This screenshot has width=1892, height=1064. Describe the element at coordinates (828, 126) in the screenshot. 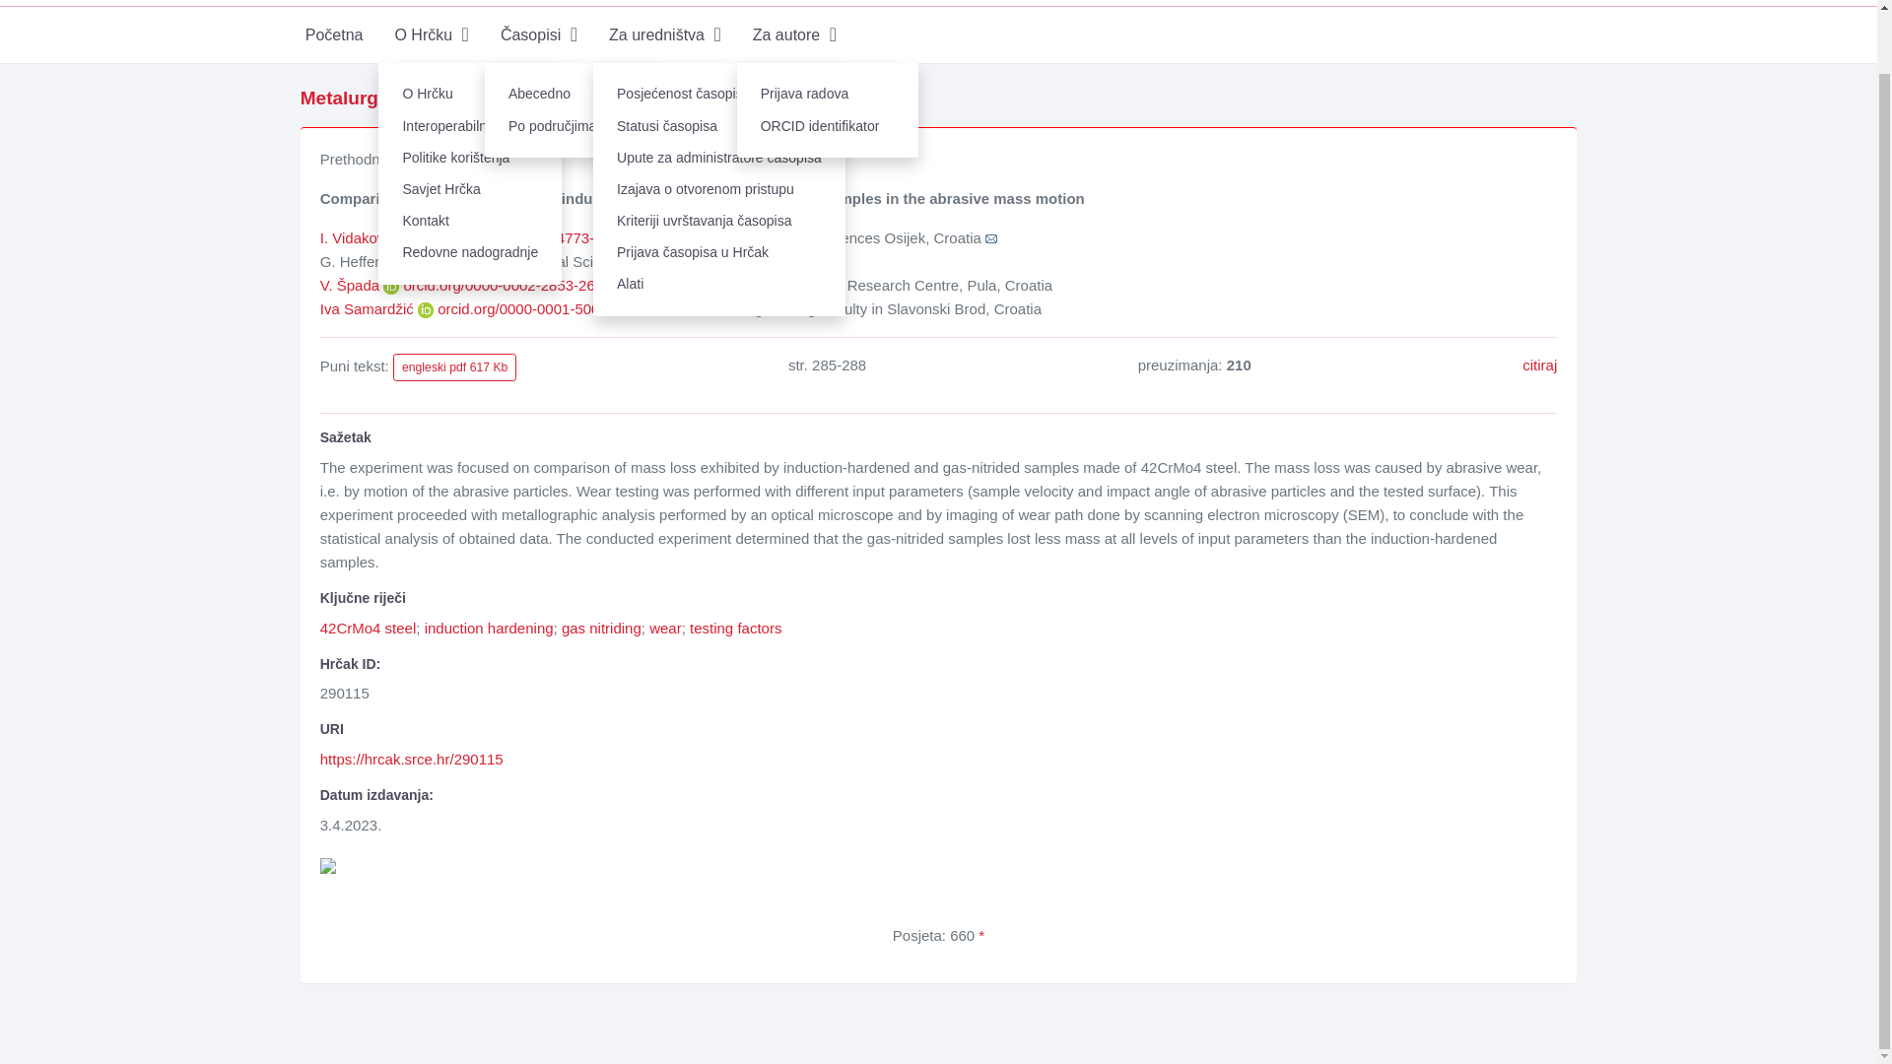

I see `ORCID identifikator` at that location.